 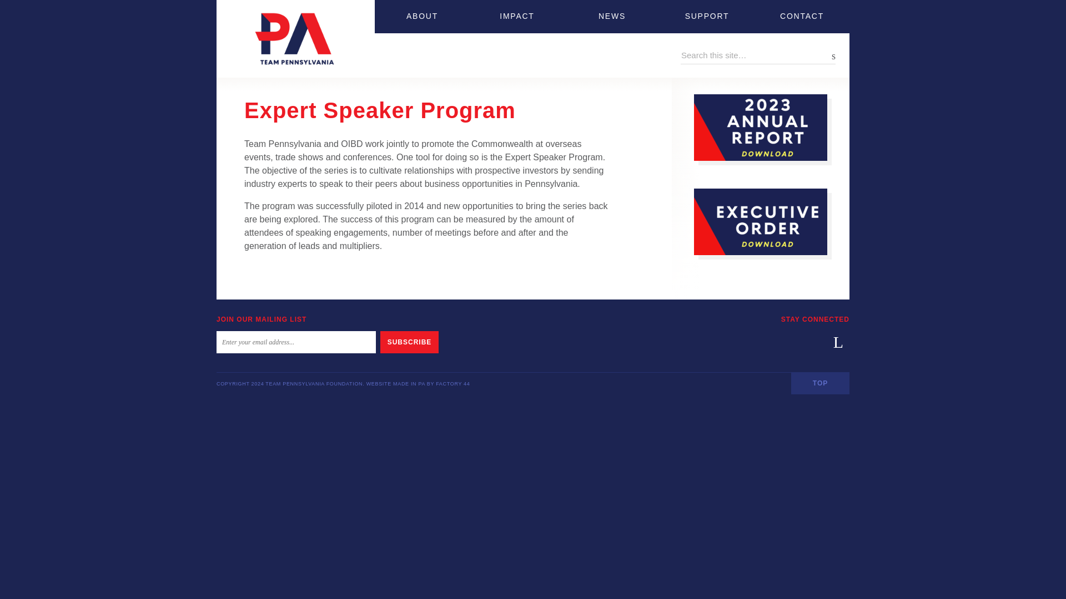 I want to click on NEWS, so click(x=612, y=17).